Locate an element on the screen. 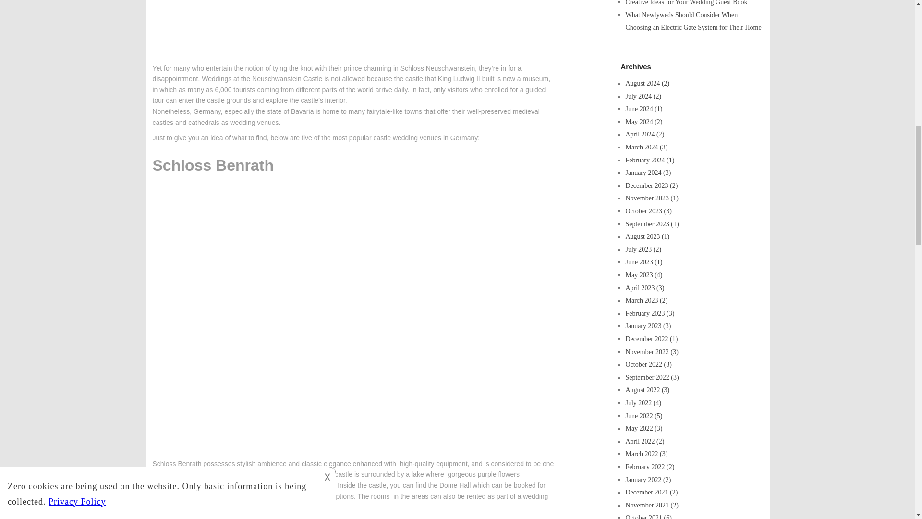 This screenshot has height=519, width=922. August 2024 is located at coordinates (643, 84).